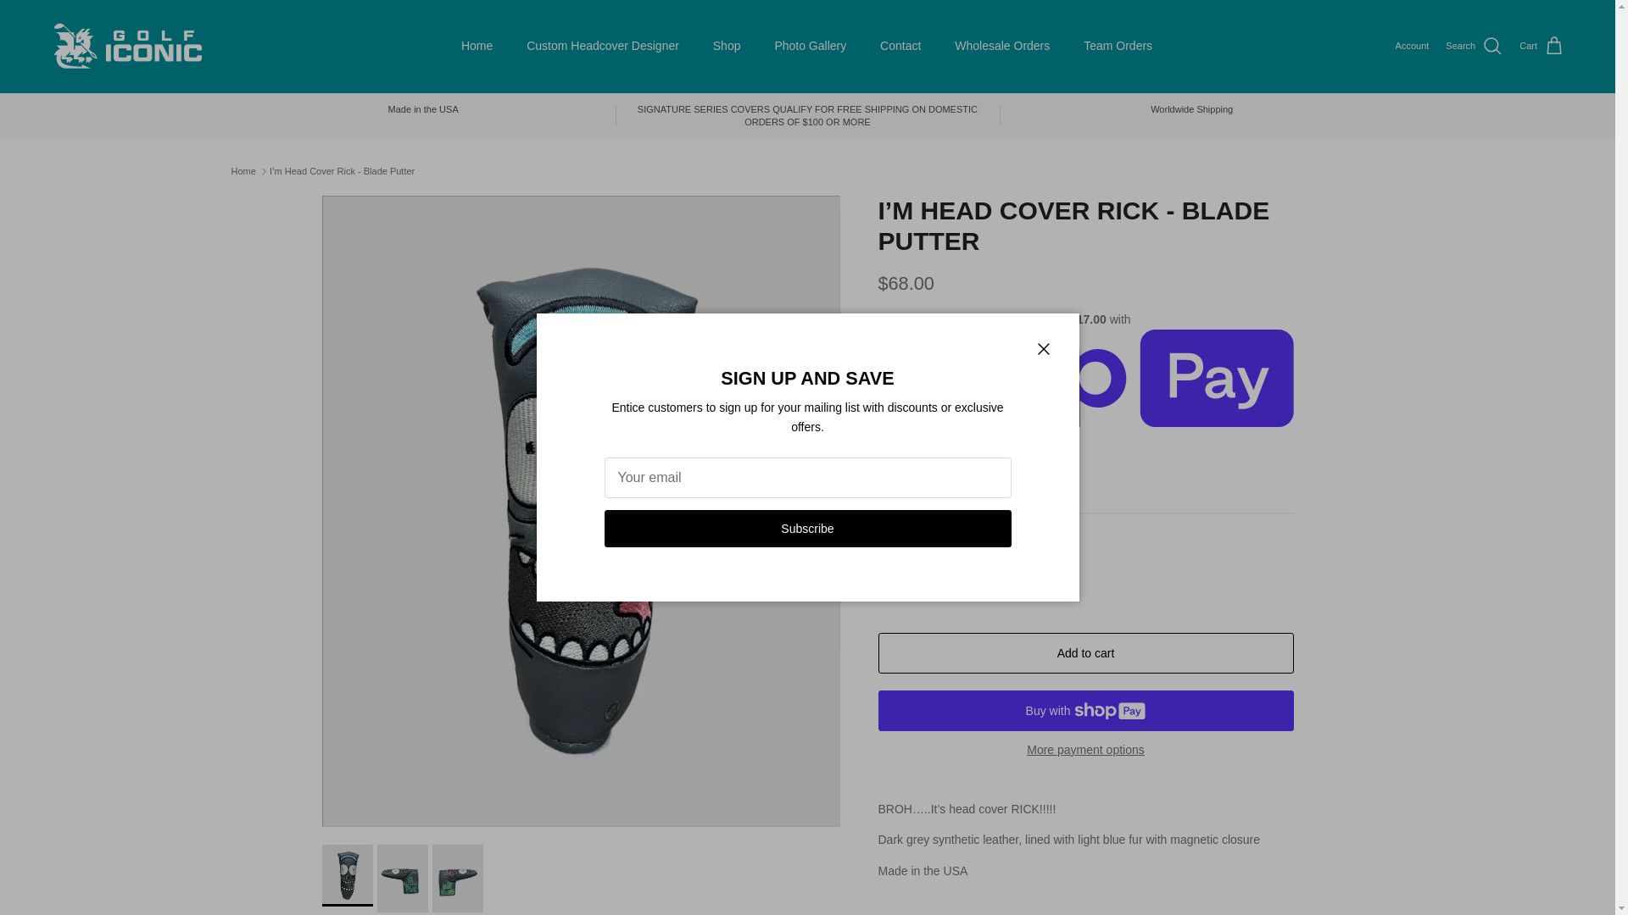  What do you see at coordinates (900, 46) in the screenshot?
I see `Contact` at bounding box center [900, 46].